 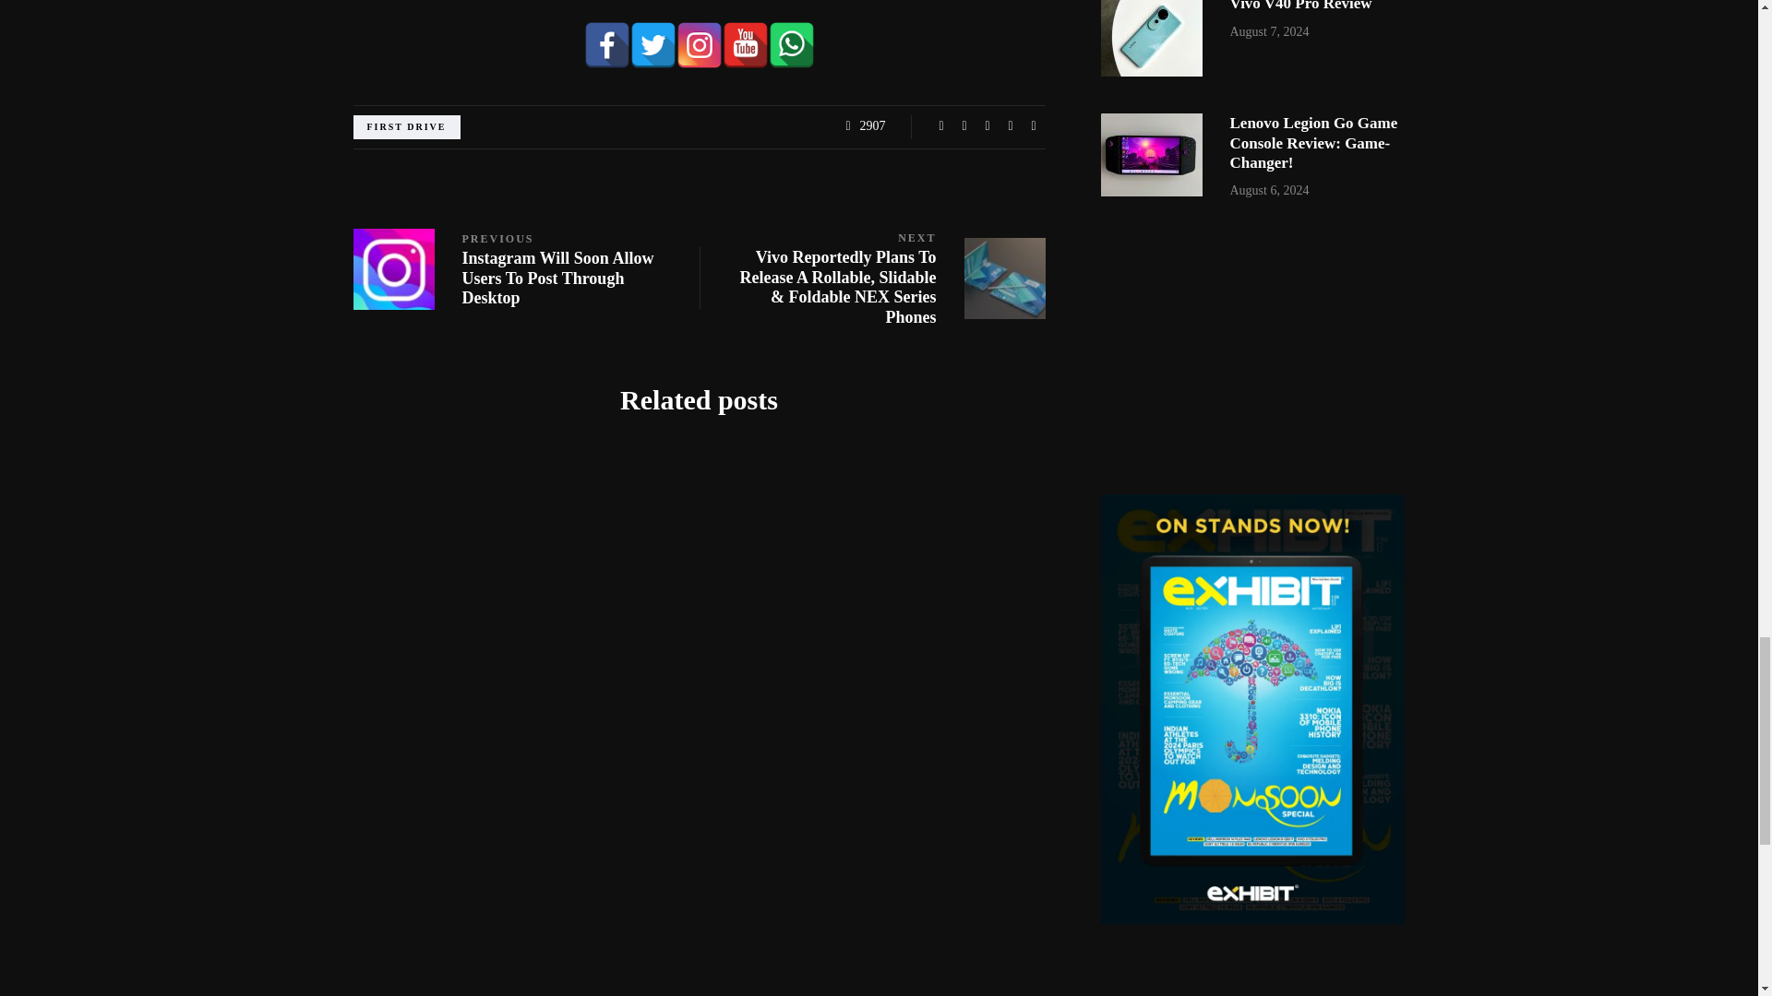 What do you see at coordinates (790, 44) in the screenshot?
I see `WhatsApp` at bounding box center [790, 44].